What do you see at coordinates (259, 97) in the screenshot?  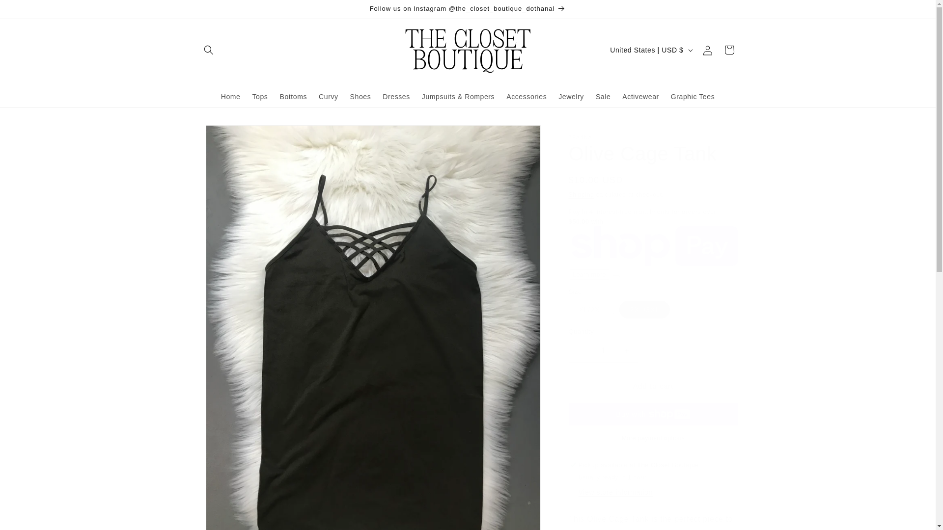 I see `Tops` at bounding box center [259, 97].